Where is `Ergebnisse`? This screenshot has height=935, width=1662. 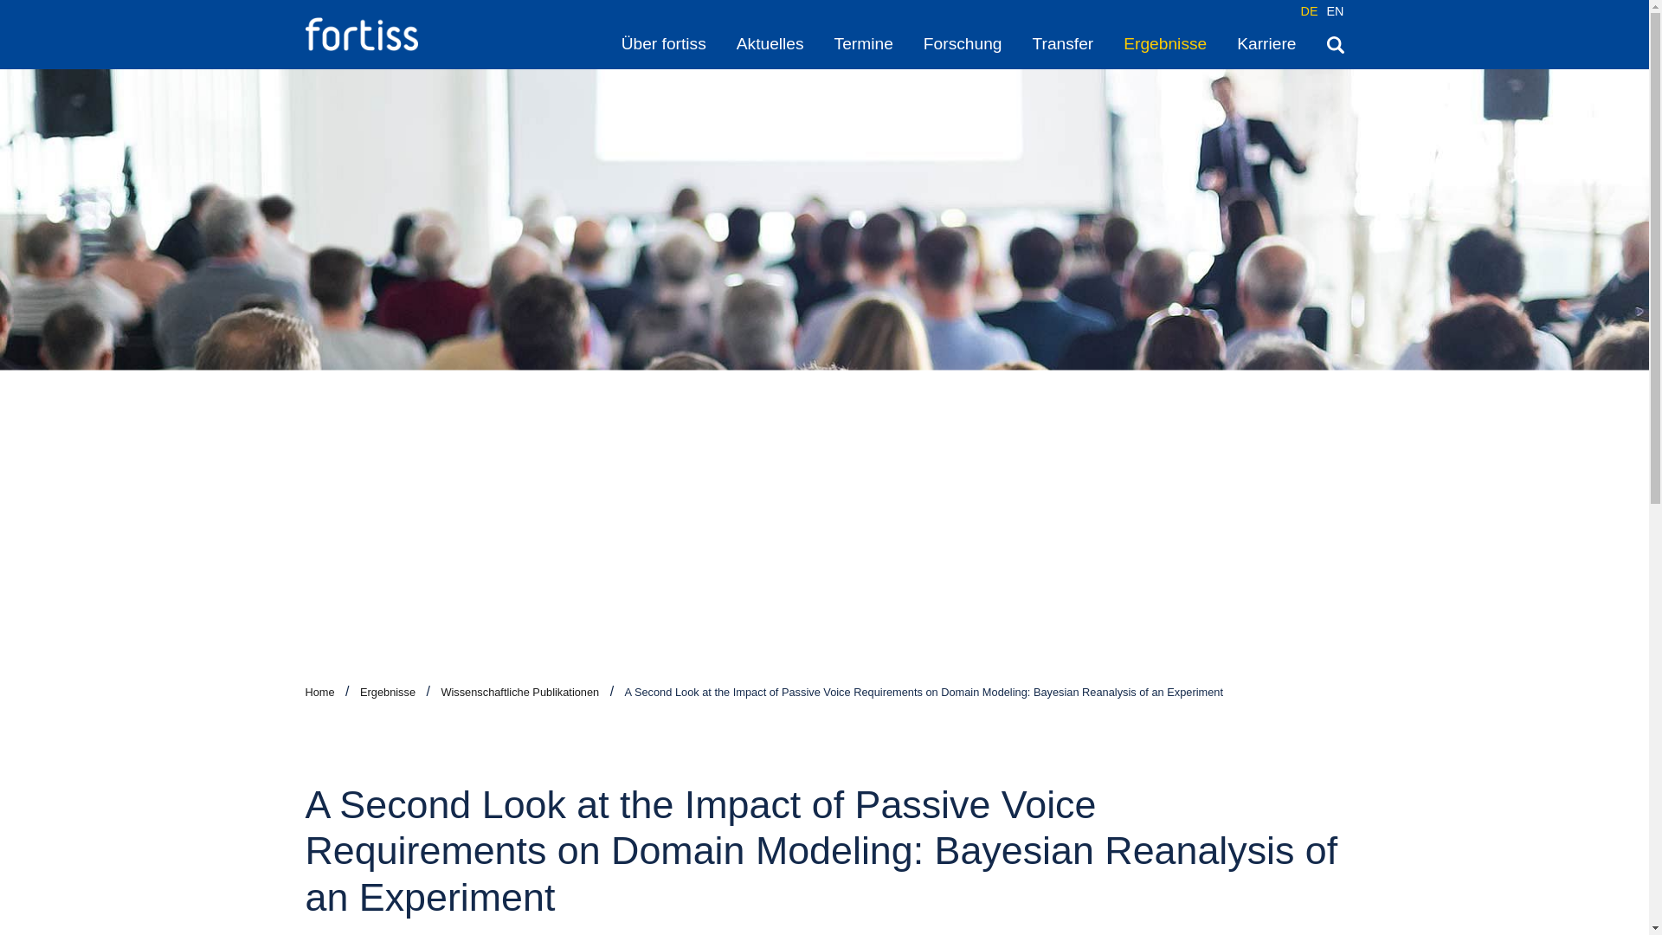 Ergebnisse is located at coordinates (1164, 43).